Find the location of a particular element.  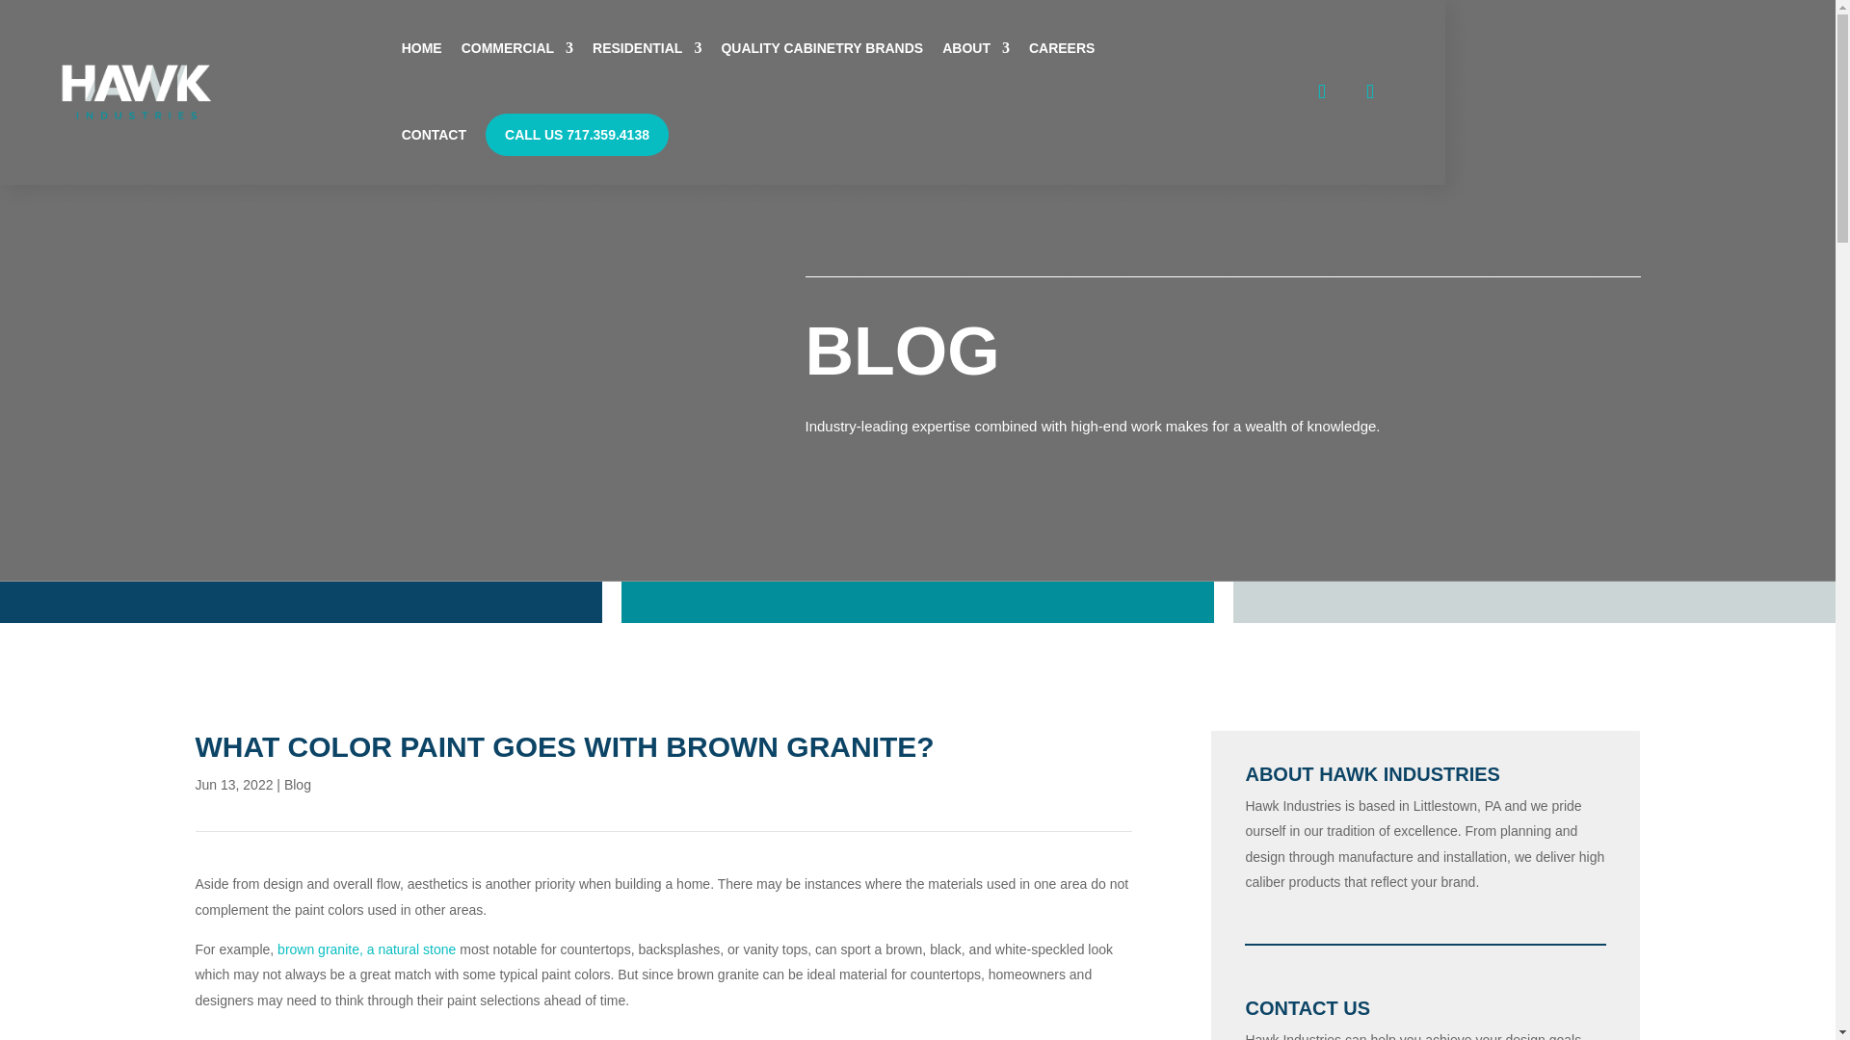

Follow on LinkedIn is located at coordinates (1370, 91).